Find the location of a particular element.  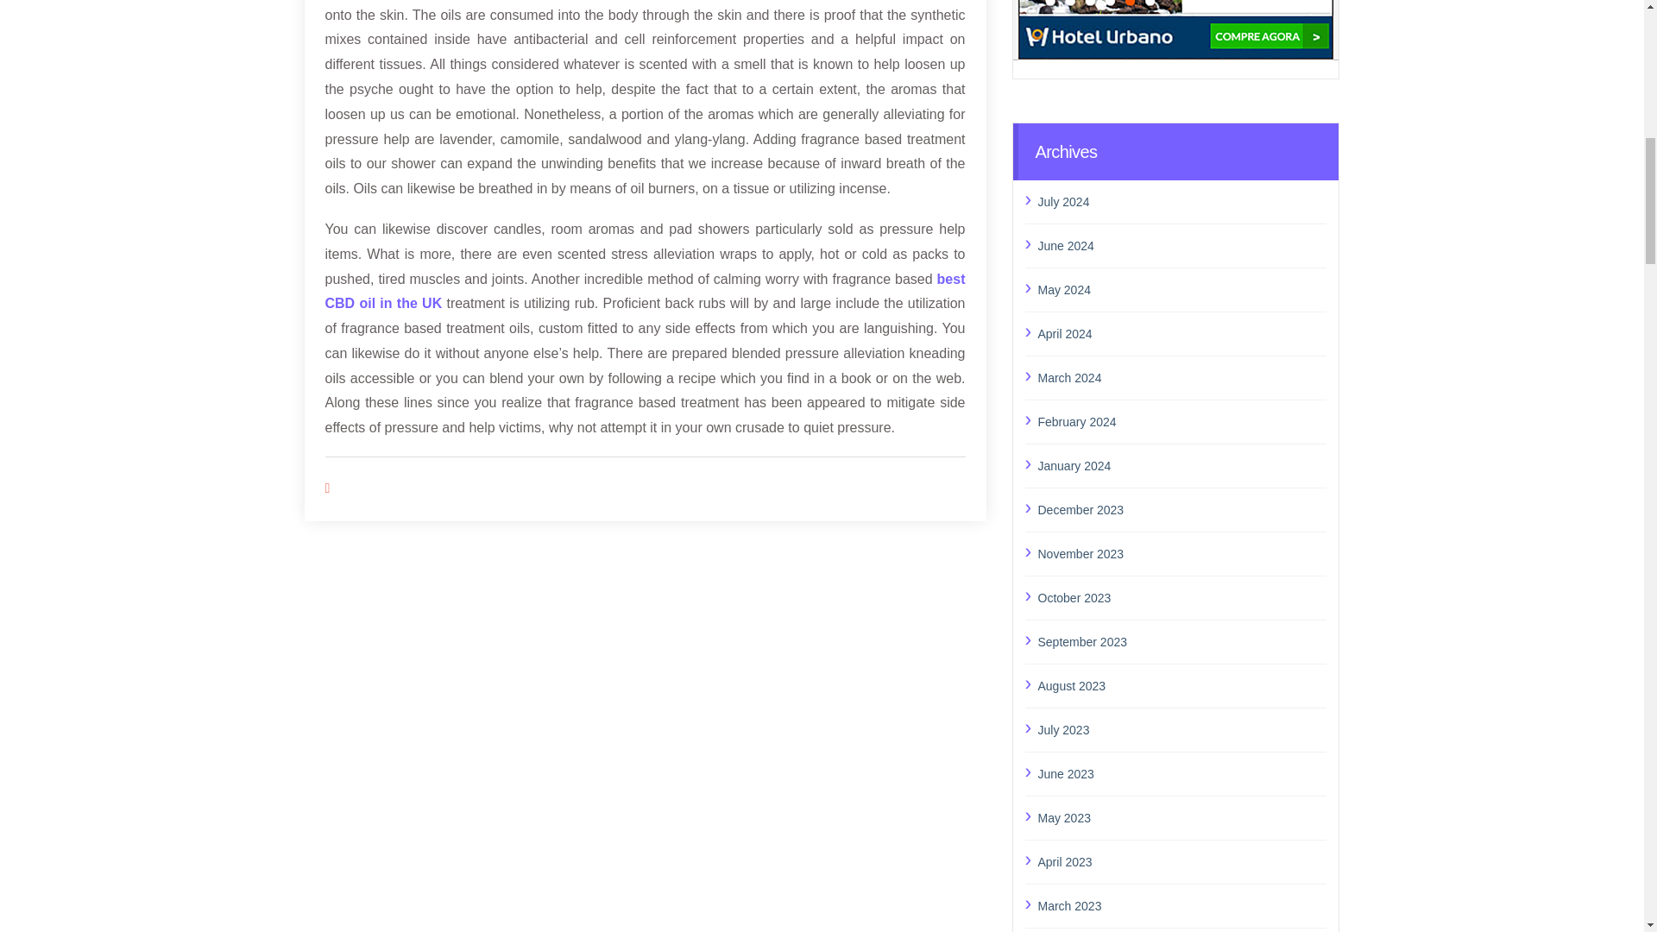

September 2023 is located at coordinates (1181, 642).